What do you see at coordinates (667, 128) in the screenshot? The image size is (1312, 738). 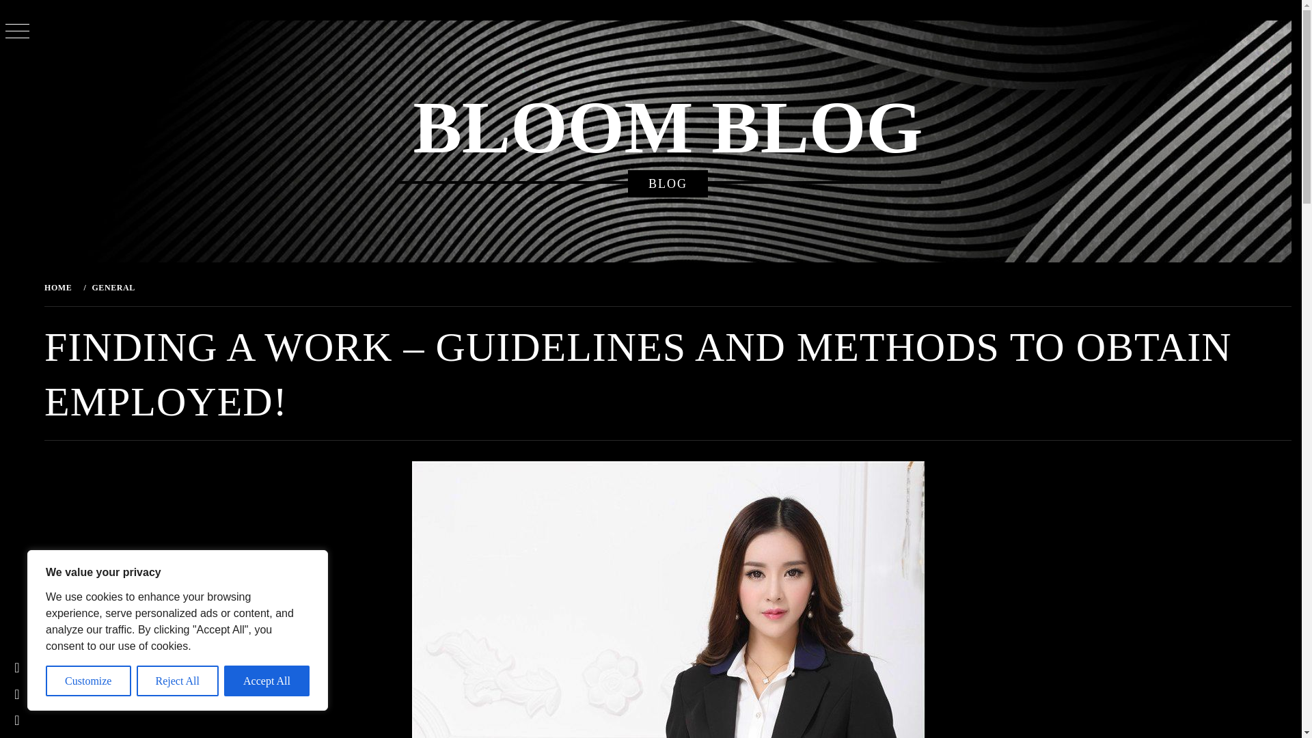 I see `BLOOM BLOG` at bounding box center [667, 128].